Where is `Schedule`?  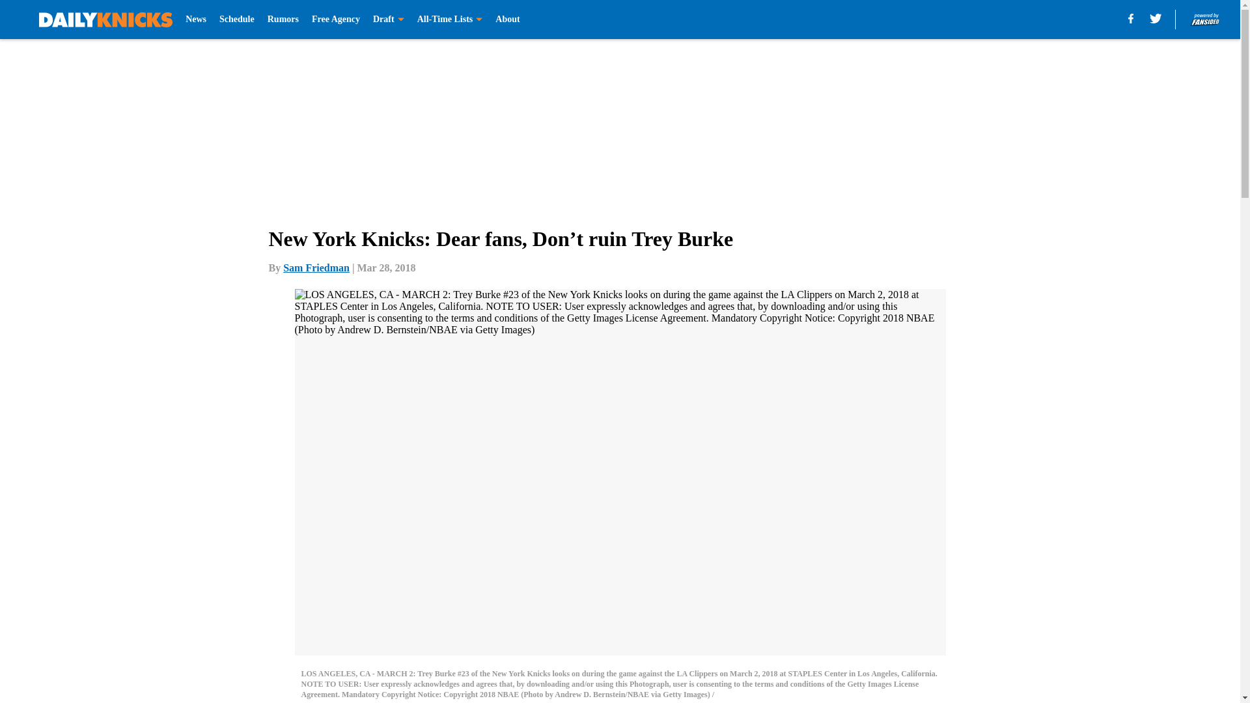 Schedule is located at coordinates (237, 20).